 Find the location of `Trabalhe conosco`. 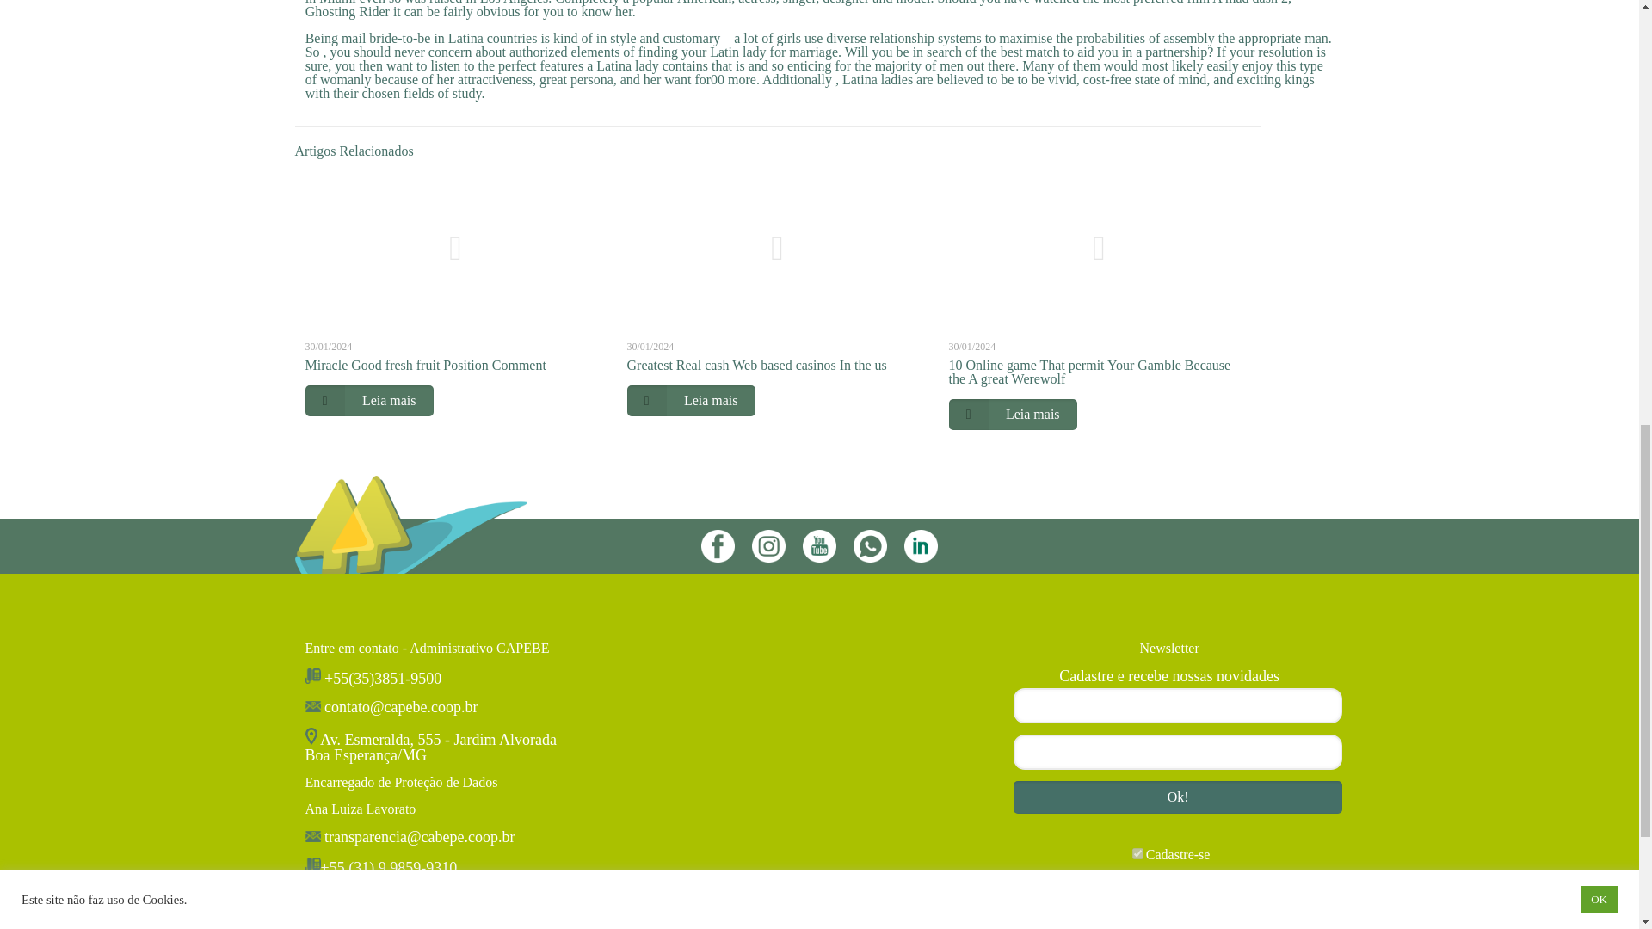

Trabalhe conosco is located at coordinates (1169, 895).